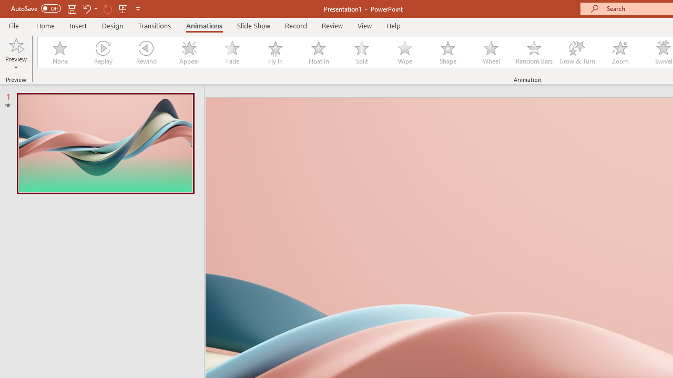 This screenshot has height=378, width=673. I want to click on Redo, so click(107, 8).